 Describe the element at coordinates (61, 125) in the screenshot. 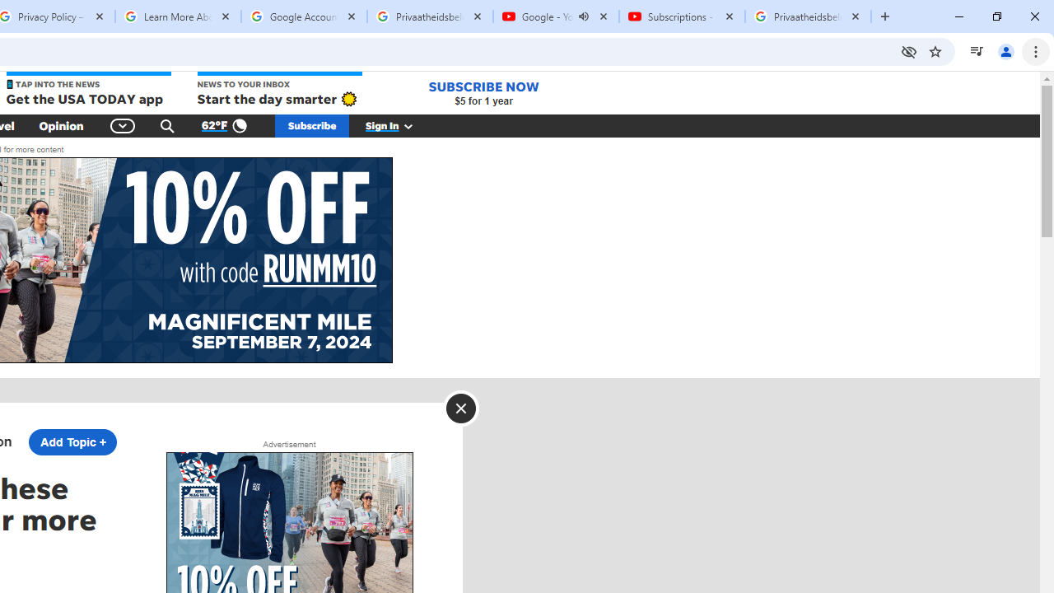

I see `Opinion` at that location.